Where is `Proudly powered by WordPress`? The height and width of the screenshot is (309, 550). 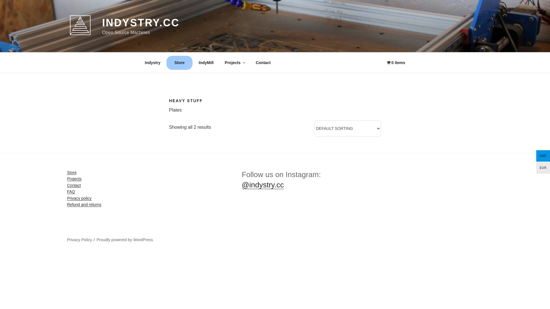 Proudly powered by WordPress is located at coordinates (125, 240).